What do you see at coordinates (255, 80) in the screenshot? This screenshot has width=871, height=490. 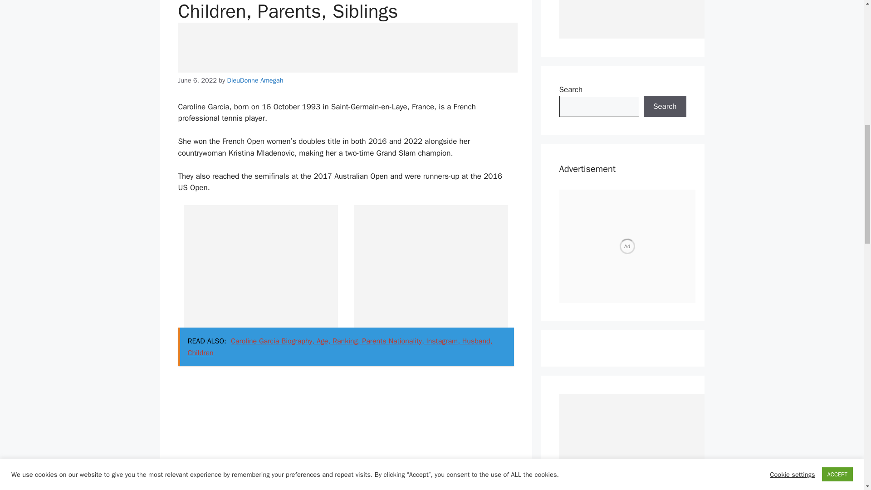 I see `DieuDonne Amegah` at bounding box center [255, 80].